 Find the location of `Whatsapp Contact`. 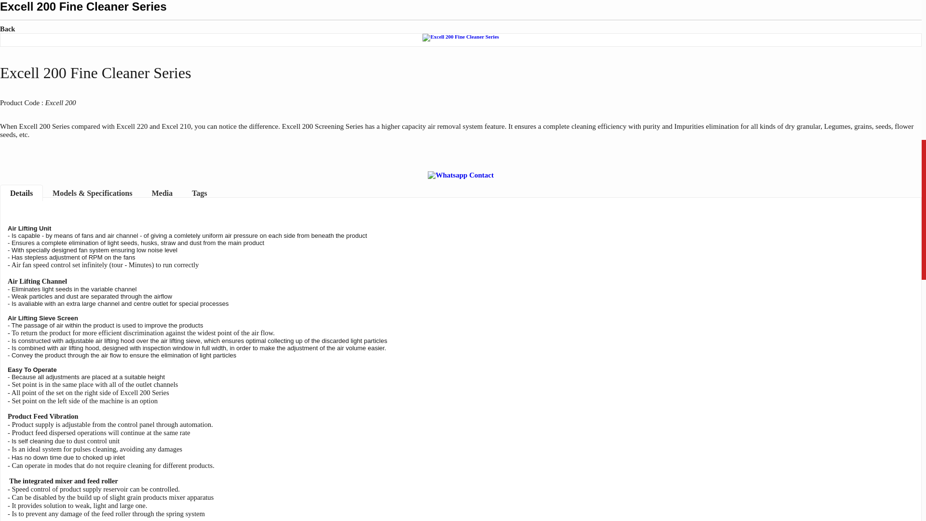

Whatsapp Contact is located at coordinates (461, 175).